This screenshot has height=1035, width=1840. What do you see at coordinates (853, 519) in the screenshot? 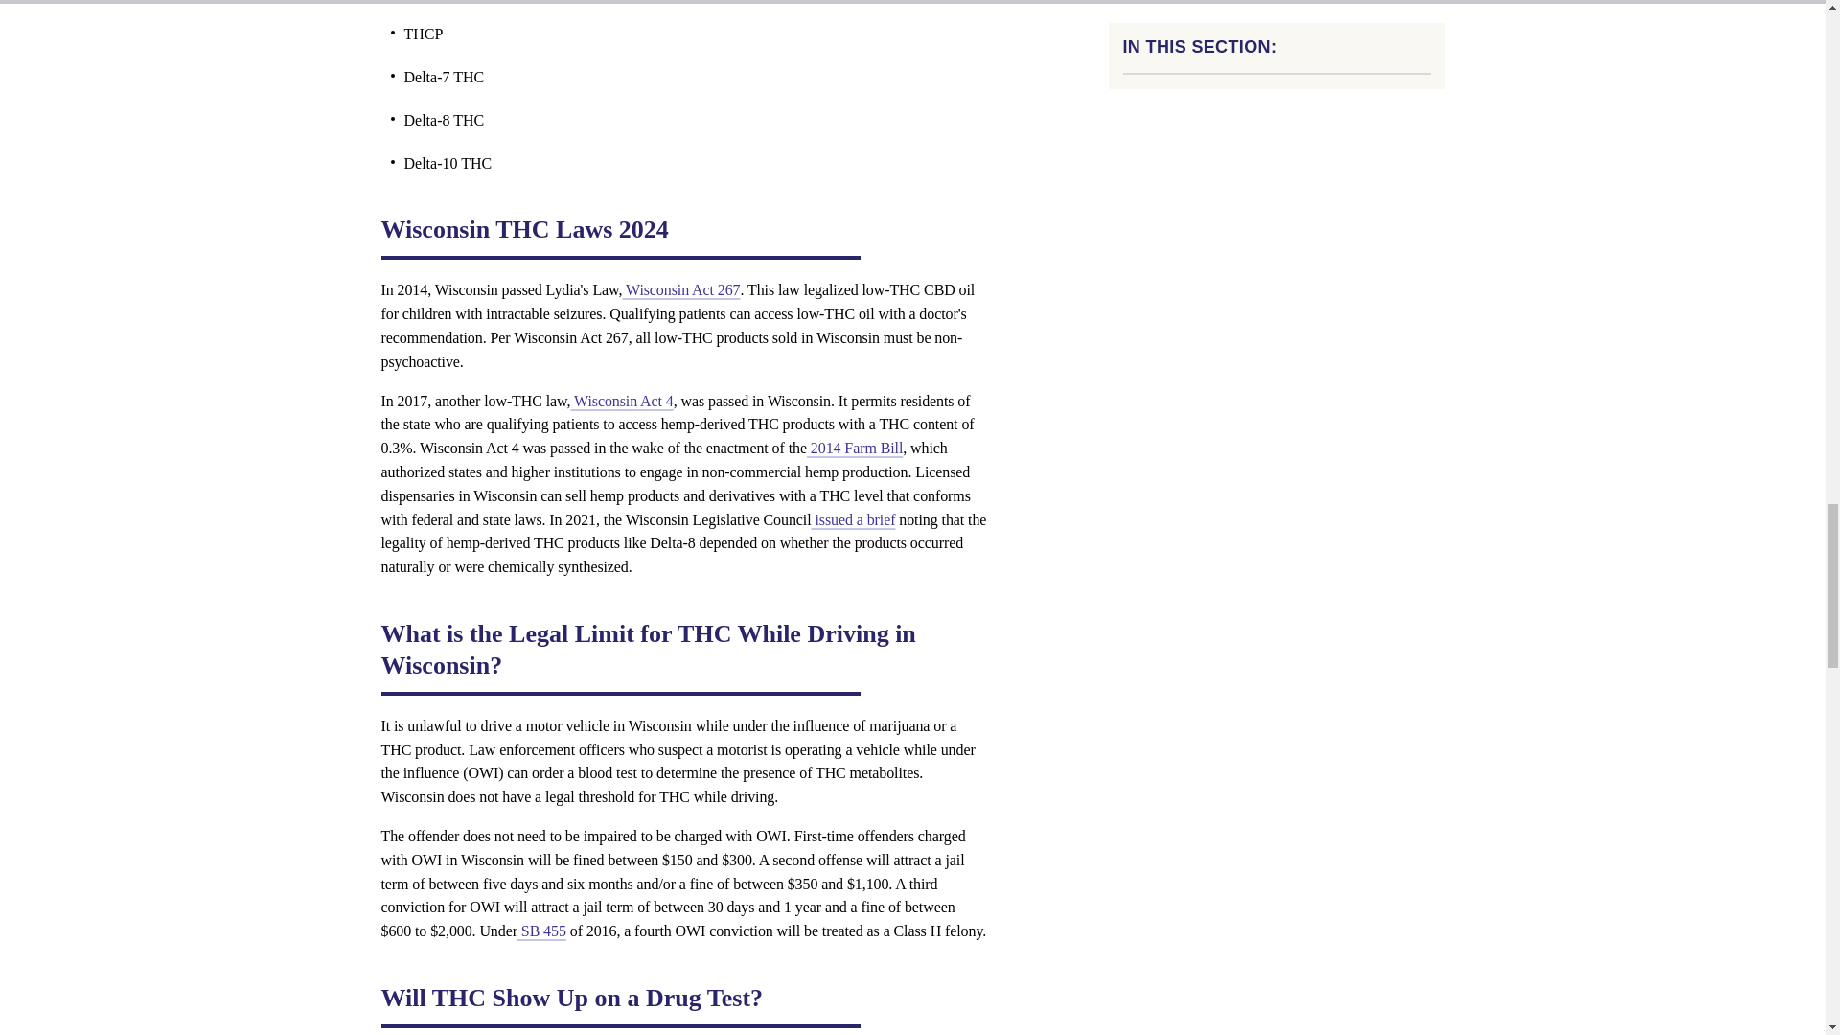
I see `issued a brief` at bounding box center [853, 519].